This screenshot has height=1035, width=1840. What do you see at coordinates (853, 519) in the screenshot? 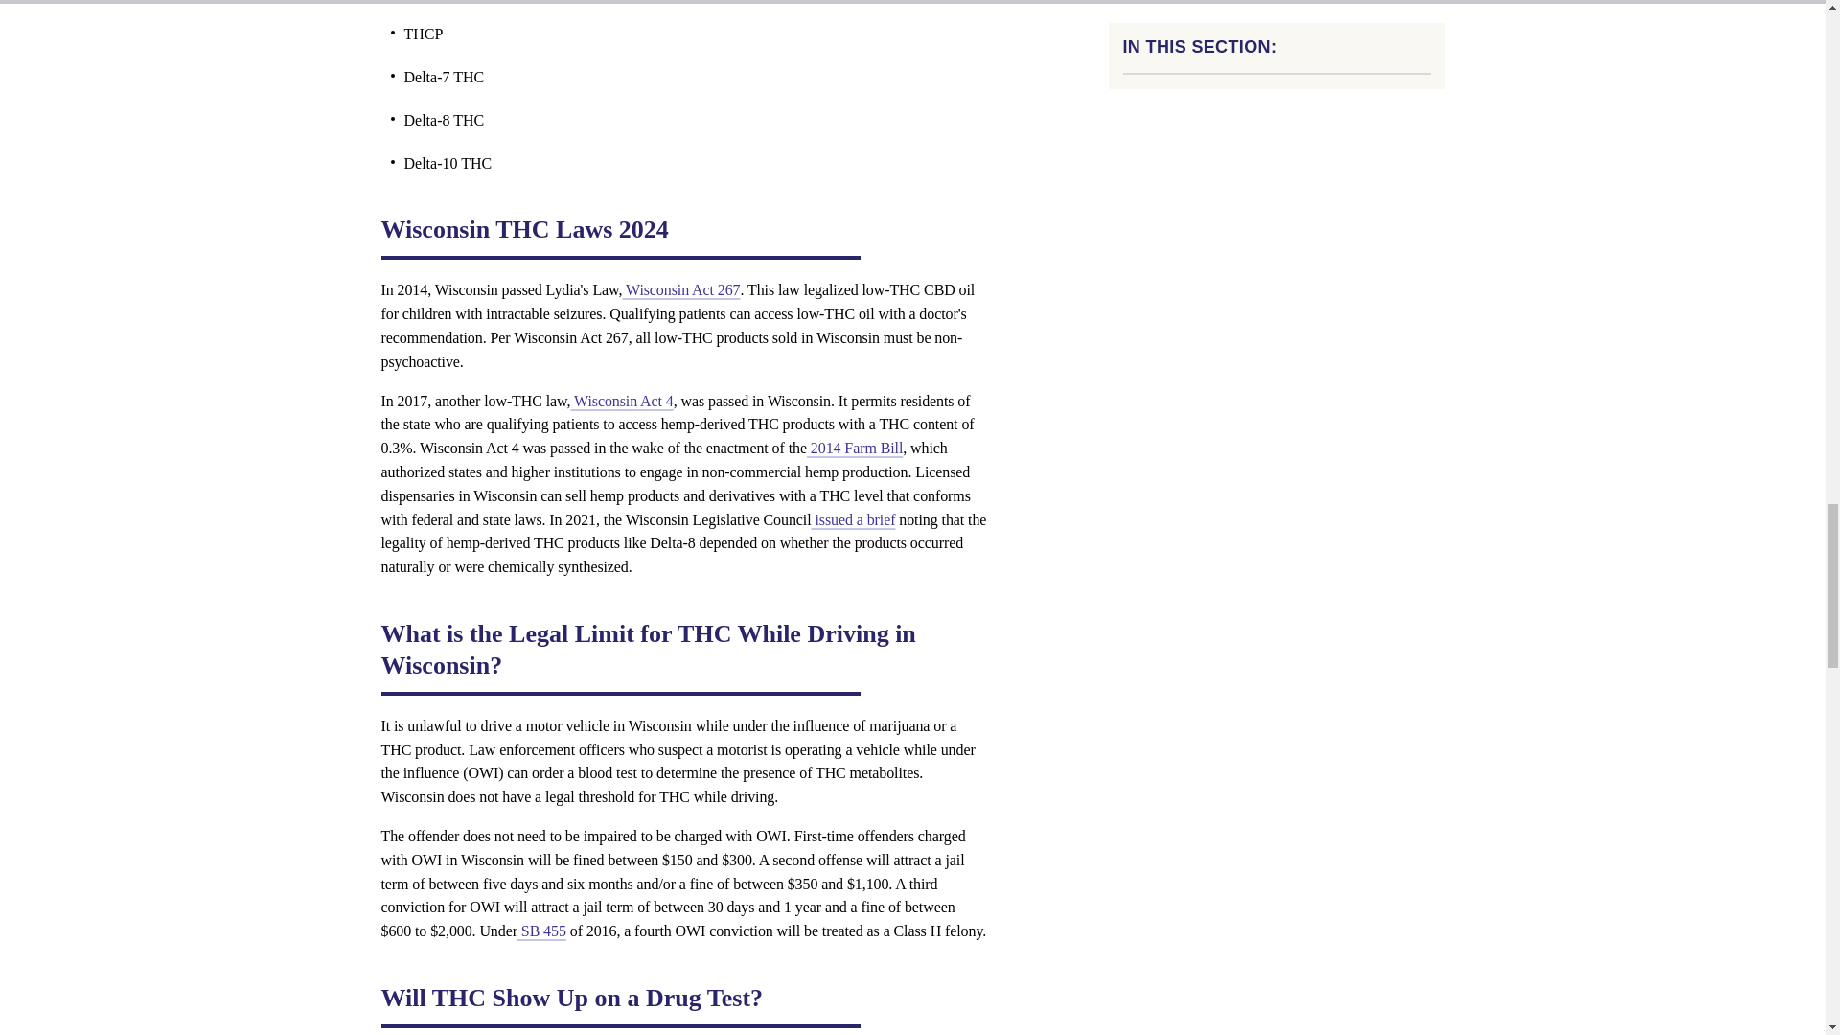
I see `issued a brief` at bounding box center [853, 519].